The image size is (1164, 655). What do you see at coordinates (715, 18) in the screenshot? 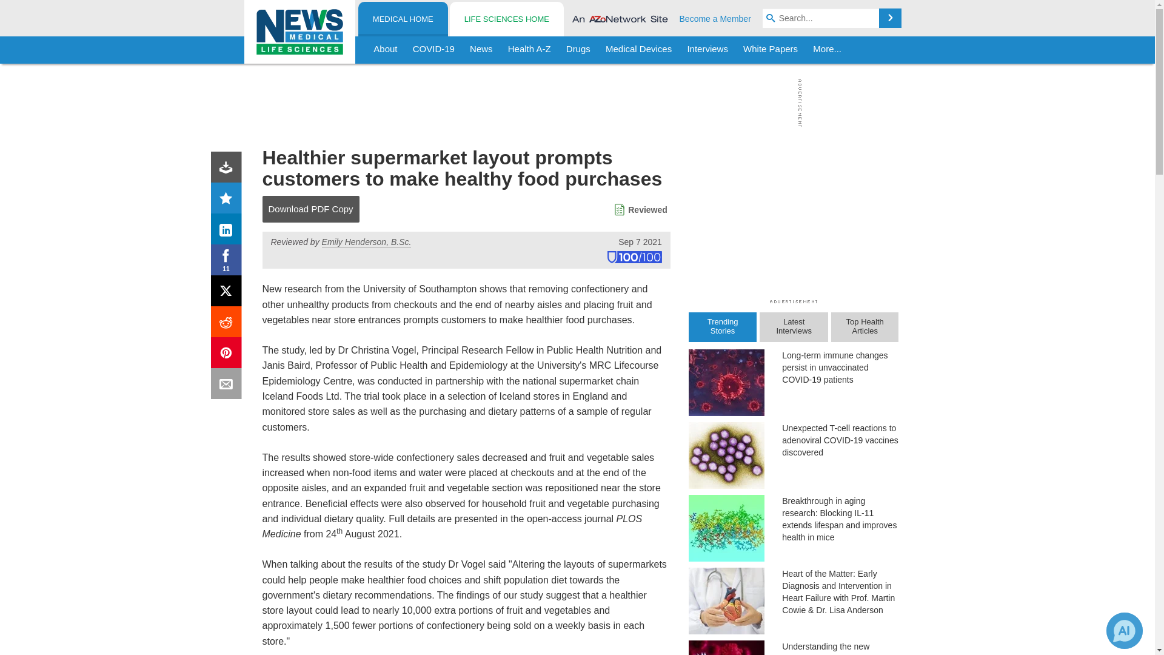
I see `Become a Member` at bounding box center [715, 18].